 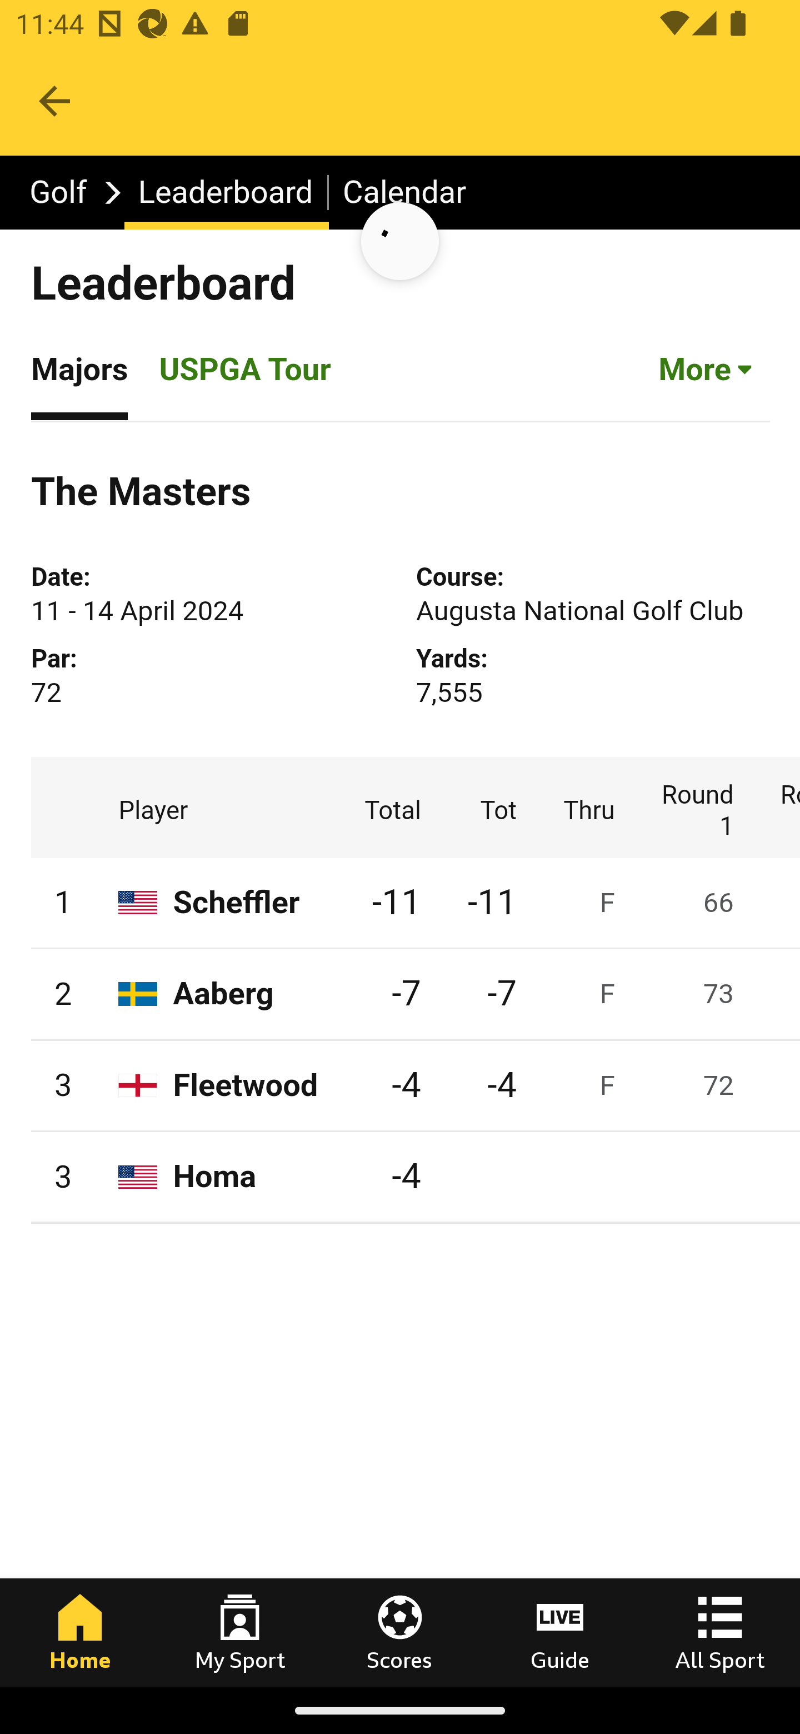 What do you see at coordinates (54, 101) in the screenshot?
I see `Navigate up` at bounding box center [54, 101].